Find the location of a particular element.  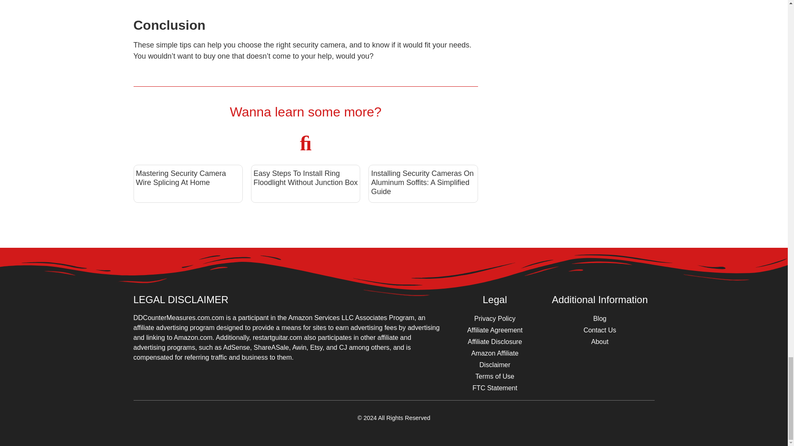

Affiliate Agreement is located at coordinates (495, 330).